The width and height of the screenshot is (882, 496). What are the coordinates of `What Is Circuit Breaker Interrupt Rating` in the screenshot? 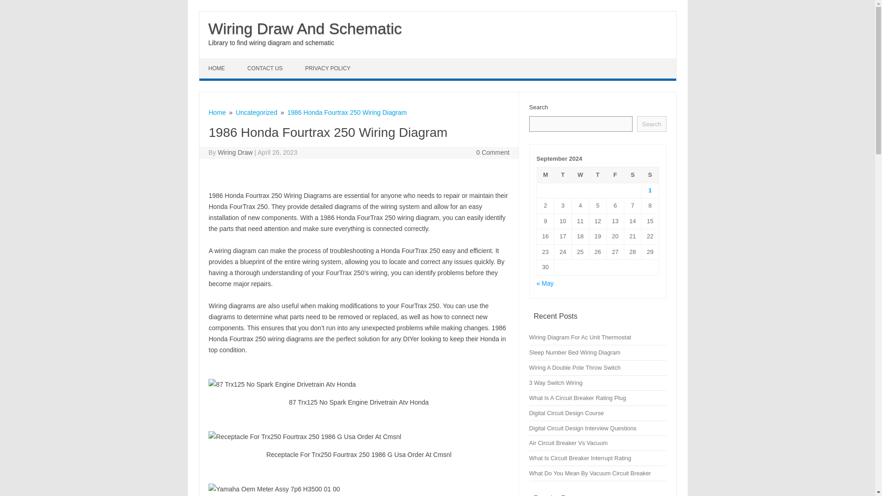 It's located at (580, 458).